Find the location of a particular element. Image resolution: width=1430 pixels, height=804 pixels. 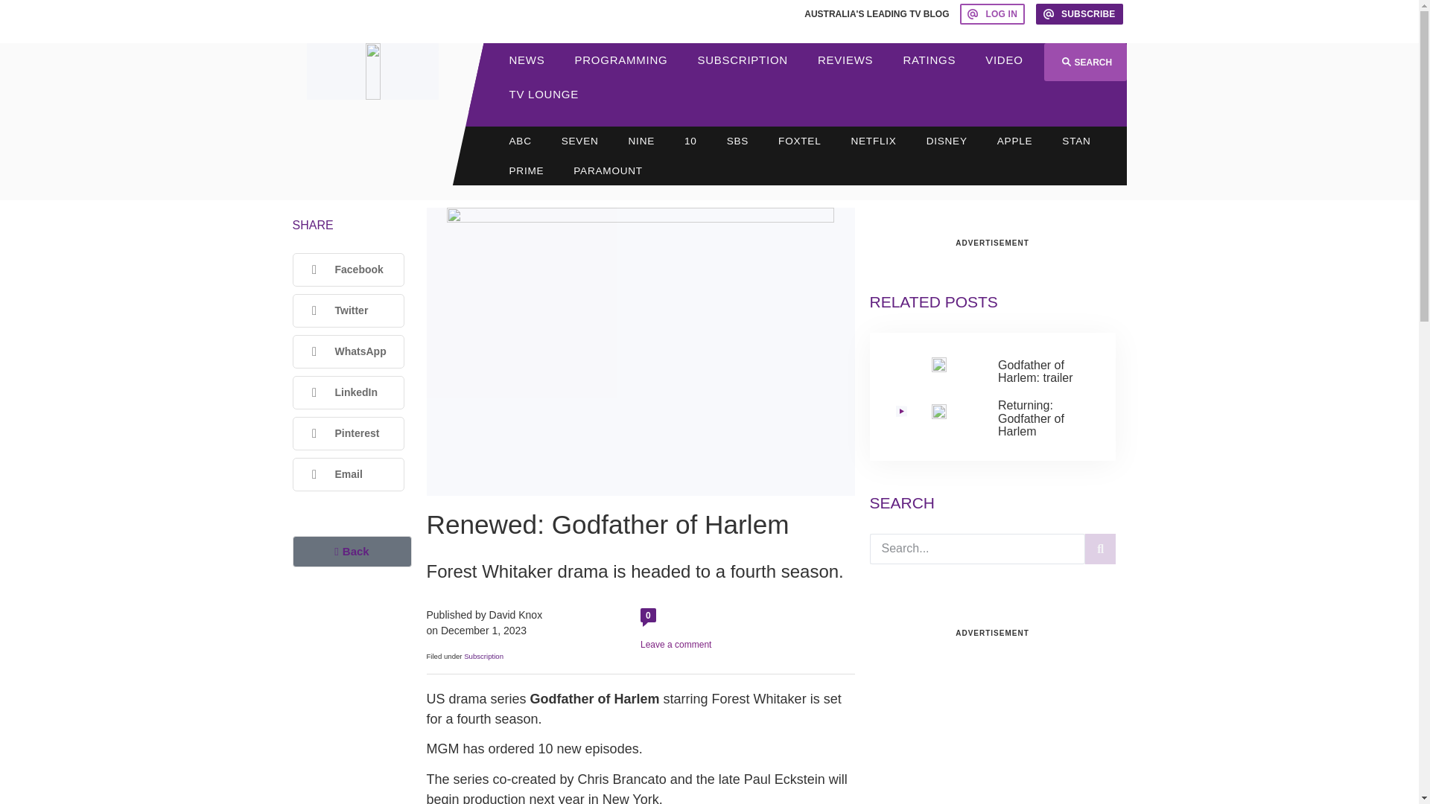

SUBSCRIPTION is located at coordinates (742, 60).